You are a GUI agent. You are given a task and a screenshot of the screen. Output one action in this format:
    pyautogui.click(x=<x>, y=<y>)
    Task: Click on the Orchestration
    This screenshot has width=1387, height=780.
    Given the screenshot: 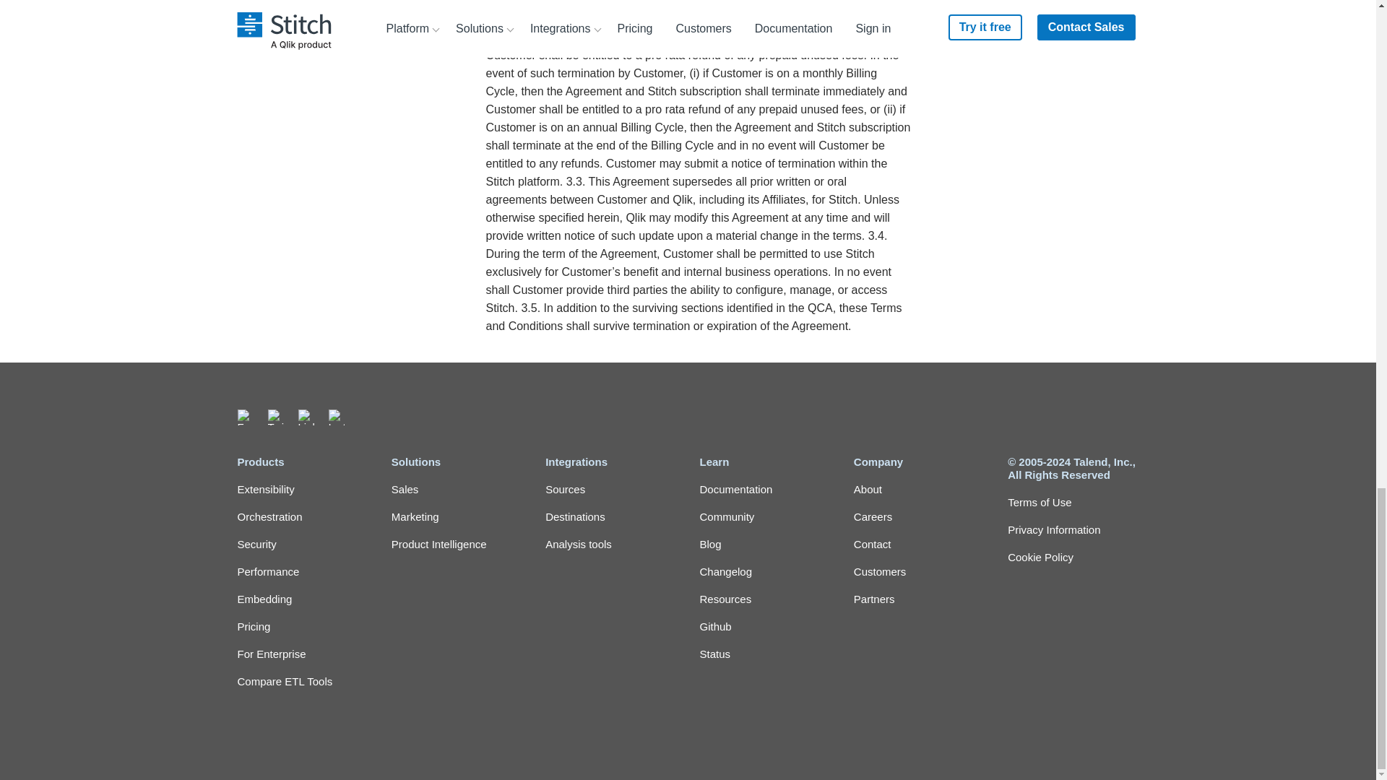 What is the action you would take?
    pyautogui.click(x=302, y=517)
    